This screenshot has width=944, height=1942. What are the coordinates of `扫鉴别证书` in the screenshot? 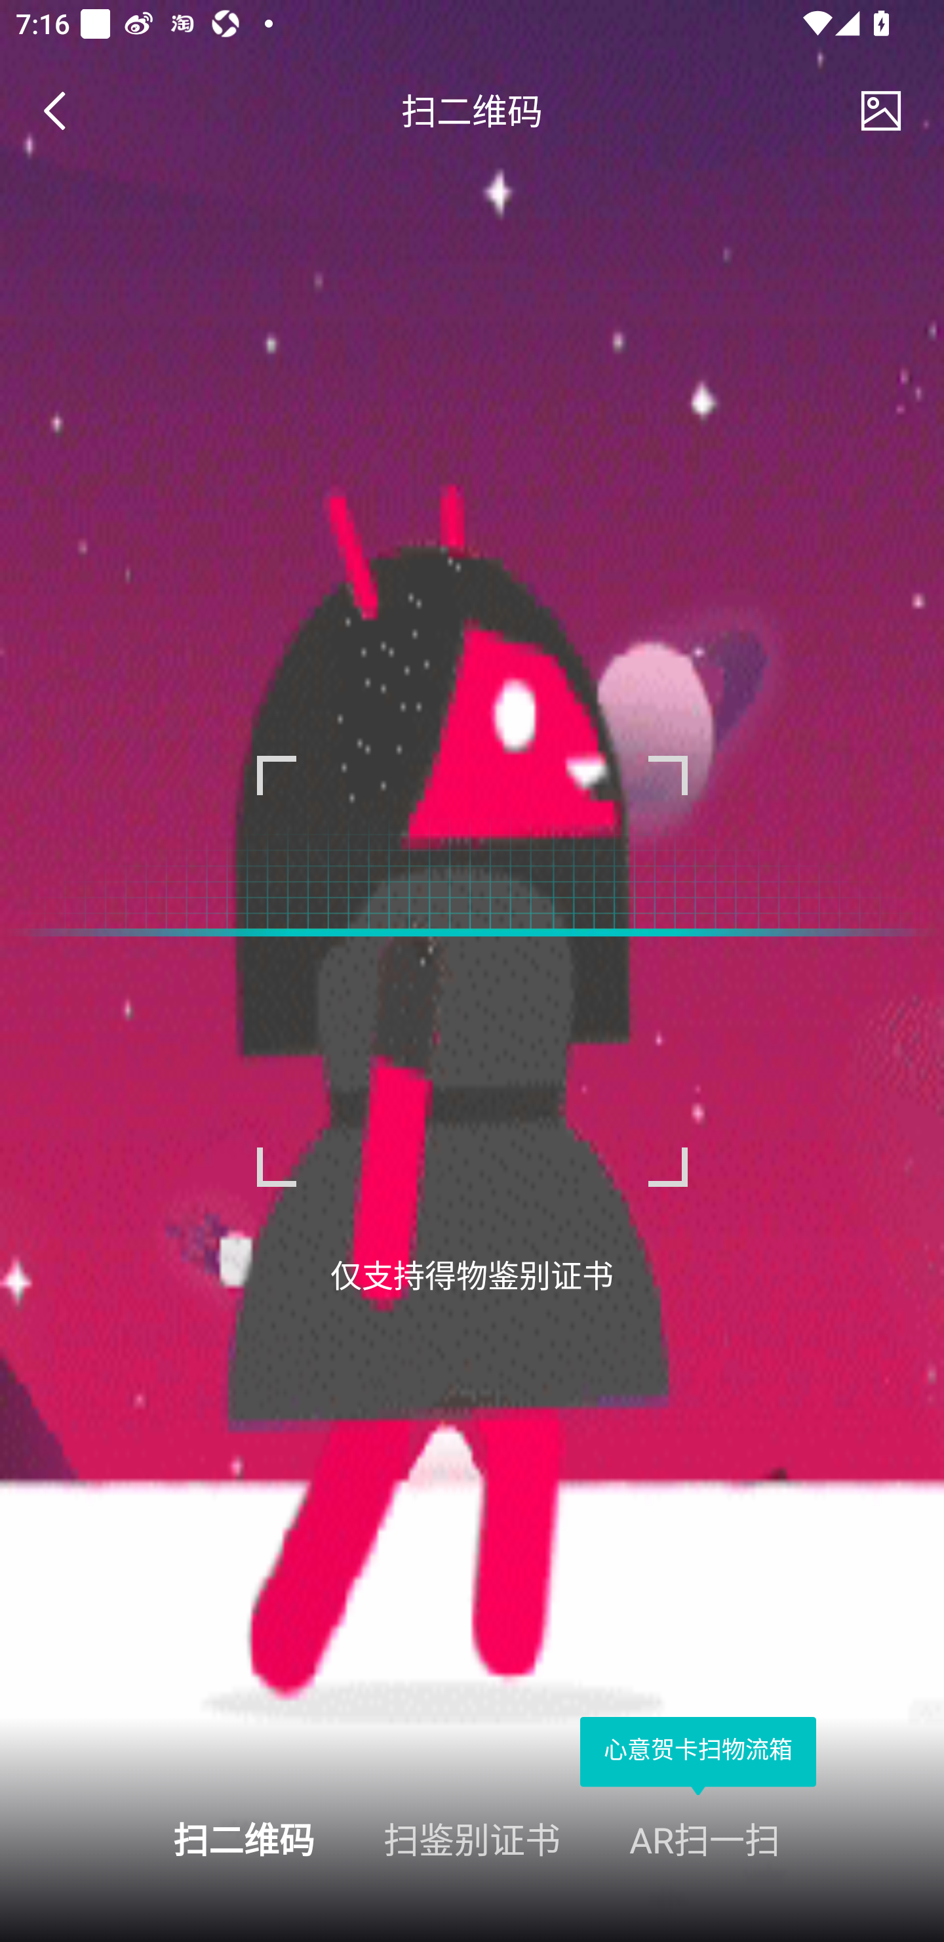 It's located at (472, 1838).